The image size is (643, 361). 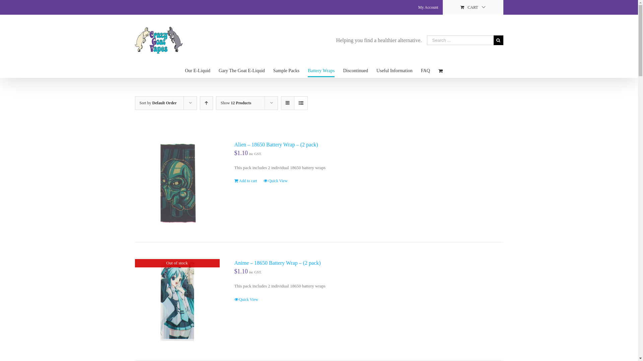 I want to click on Sample Packs, so click(x=286, y=71).